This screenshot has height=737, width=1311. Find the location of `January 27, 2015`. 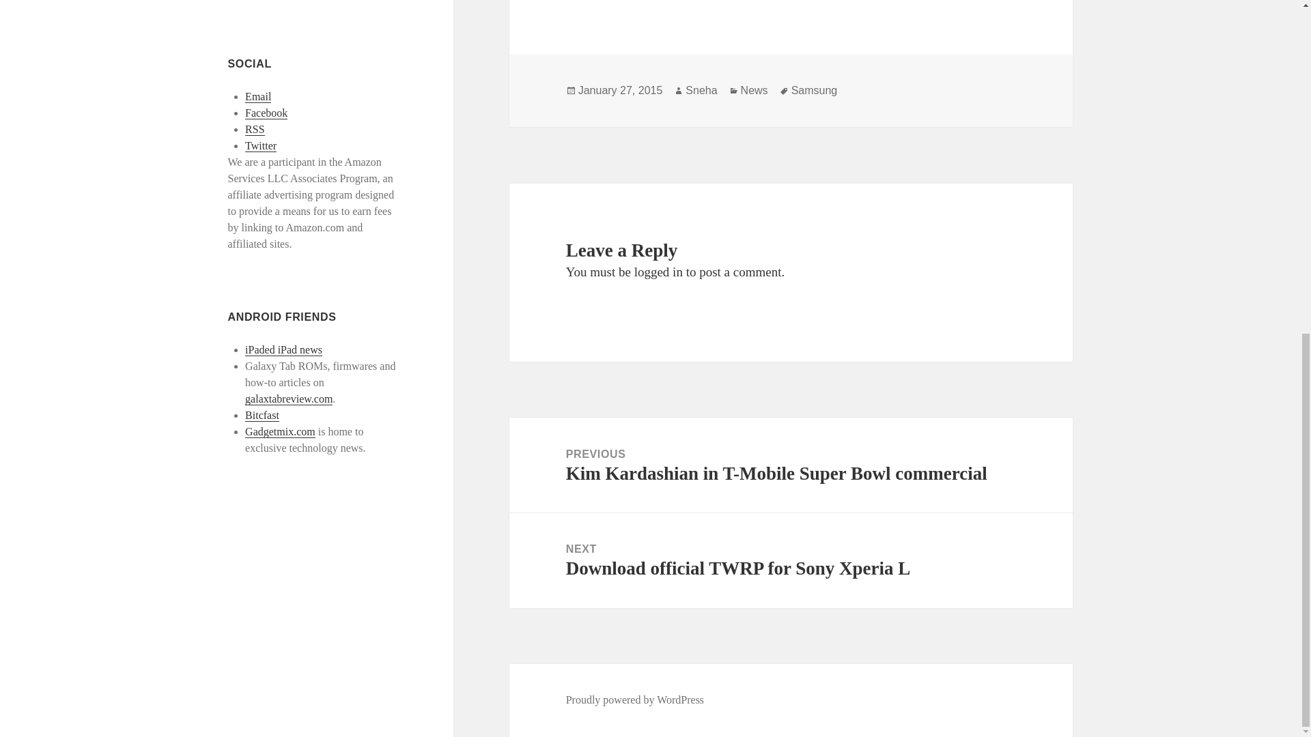

January 27, 2015 is located at coordinates (620, 90).